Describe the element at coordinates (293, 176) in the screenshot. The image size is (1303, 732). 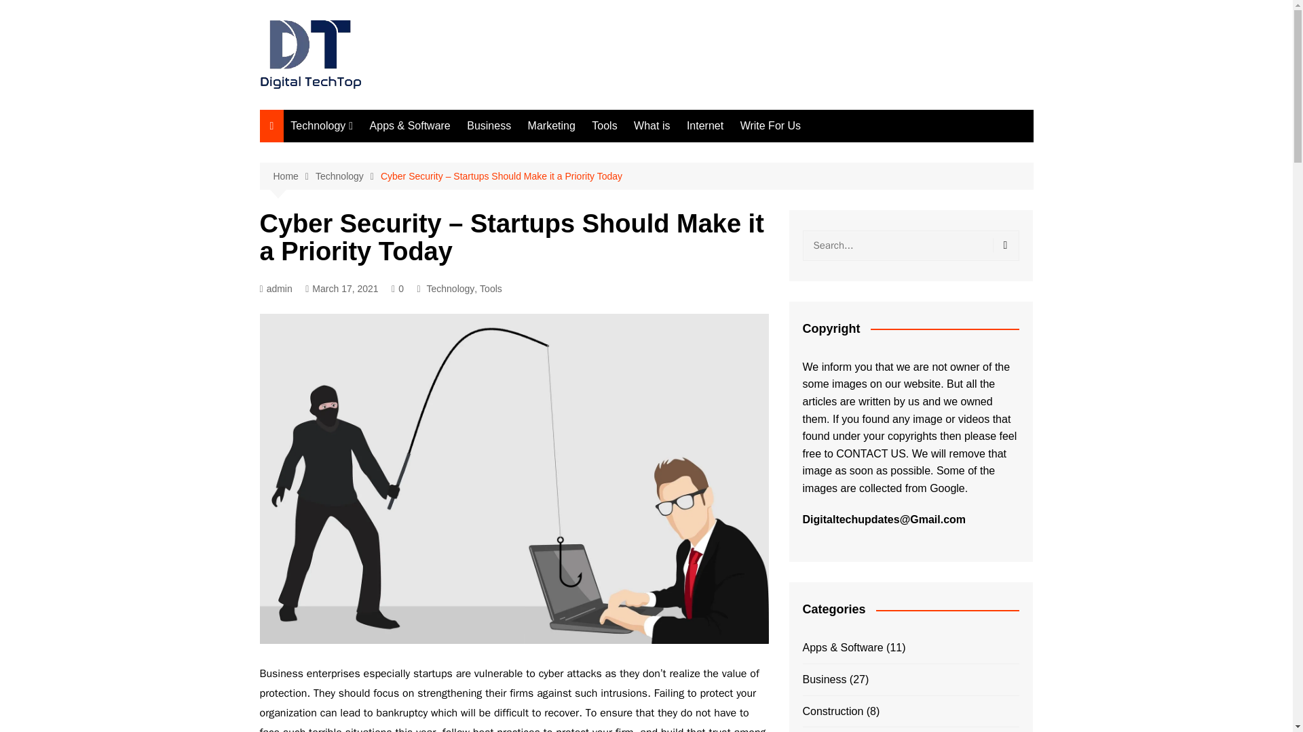
I see `Home` at that location.